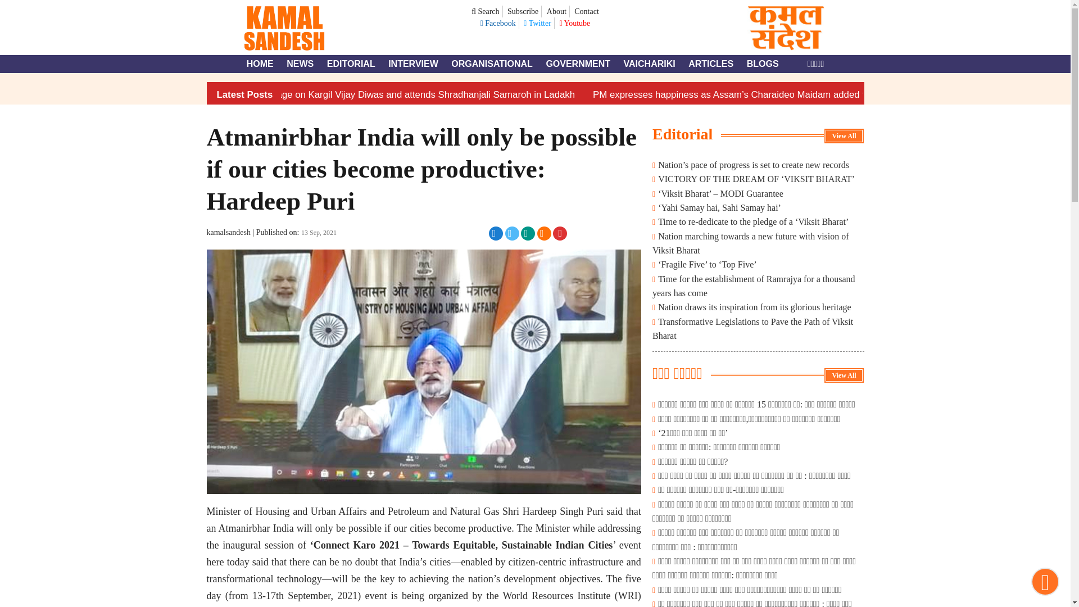  What do you see at coordinates (556, 11) in the screenshot?
I see `About` at bounding box center [556, 11].